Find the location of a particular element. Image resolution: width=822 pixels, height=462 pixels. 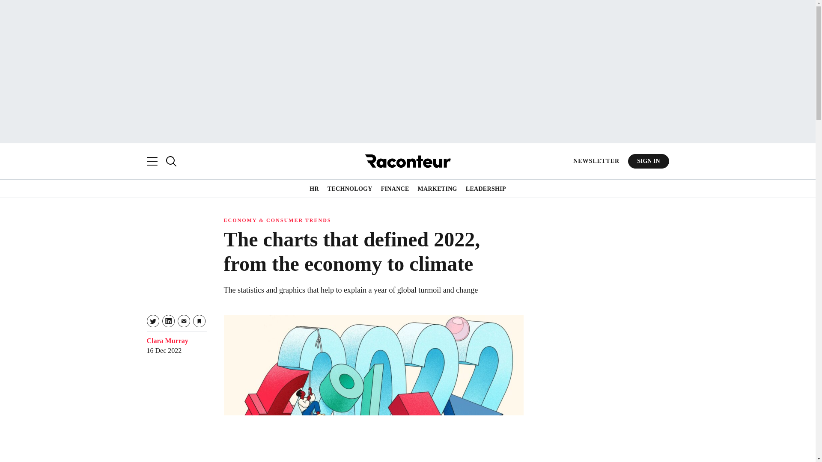

TECHNOLOGY is located at coordinates (349, 189).